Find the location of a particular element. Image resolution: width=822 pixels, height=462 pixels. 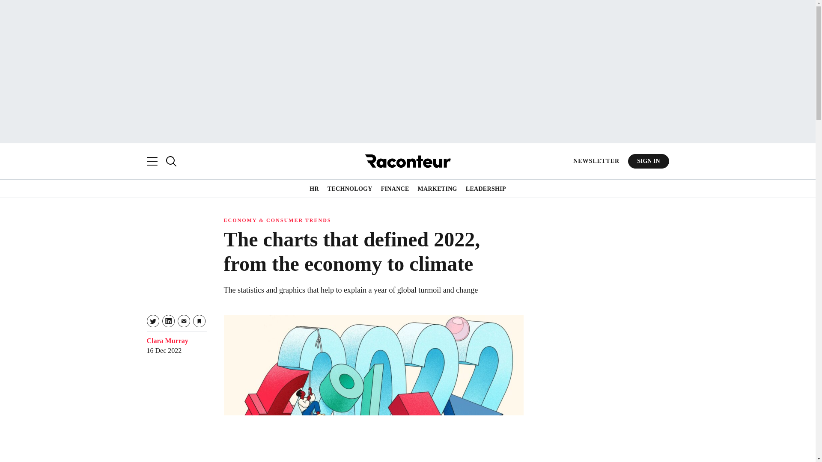

TECHNOLOGY is located at coordinates (349, 189).